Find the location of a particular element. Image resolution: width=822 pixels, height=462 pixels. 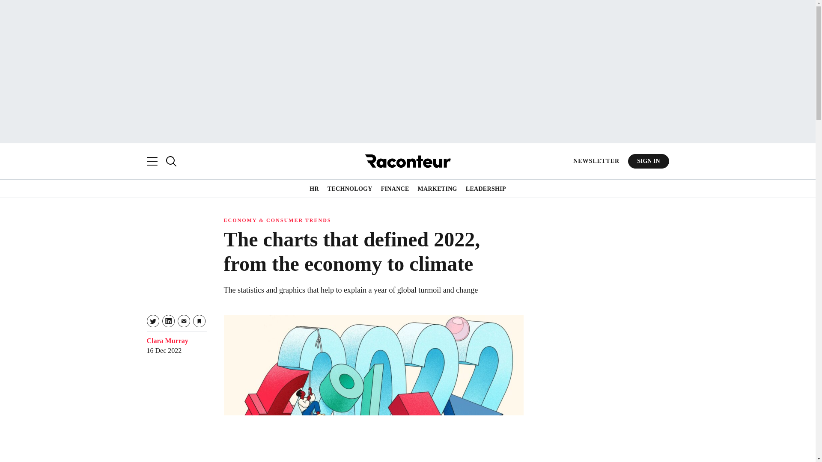

TECHNOLOGY is located at coordinates (349, 189).